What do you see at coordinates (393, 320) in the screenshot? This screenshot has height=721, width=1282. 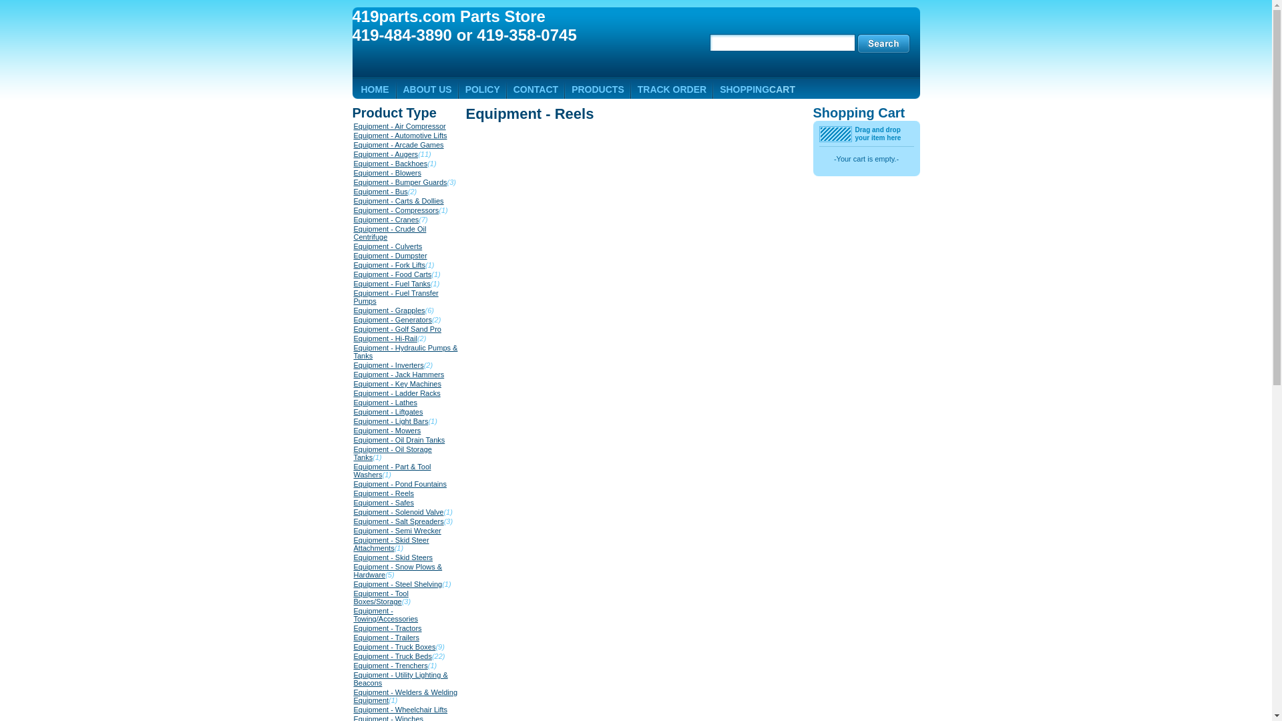 I see `Equipment - Generators` at bounding box center [393, 320].